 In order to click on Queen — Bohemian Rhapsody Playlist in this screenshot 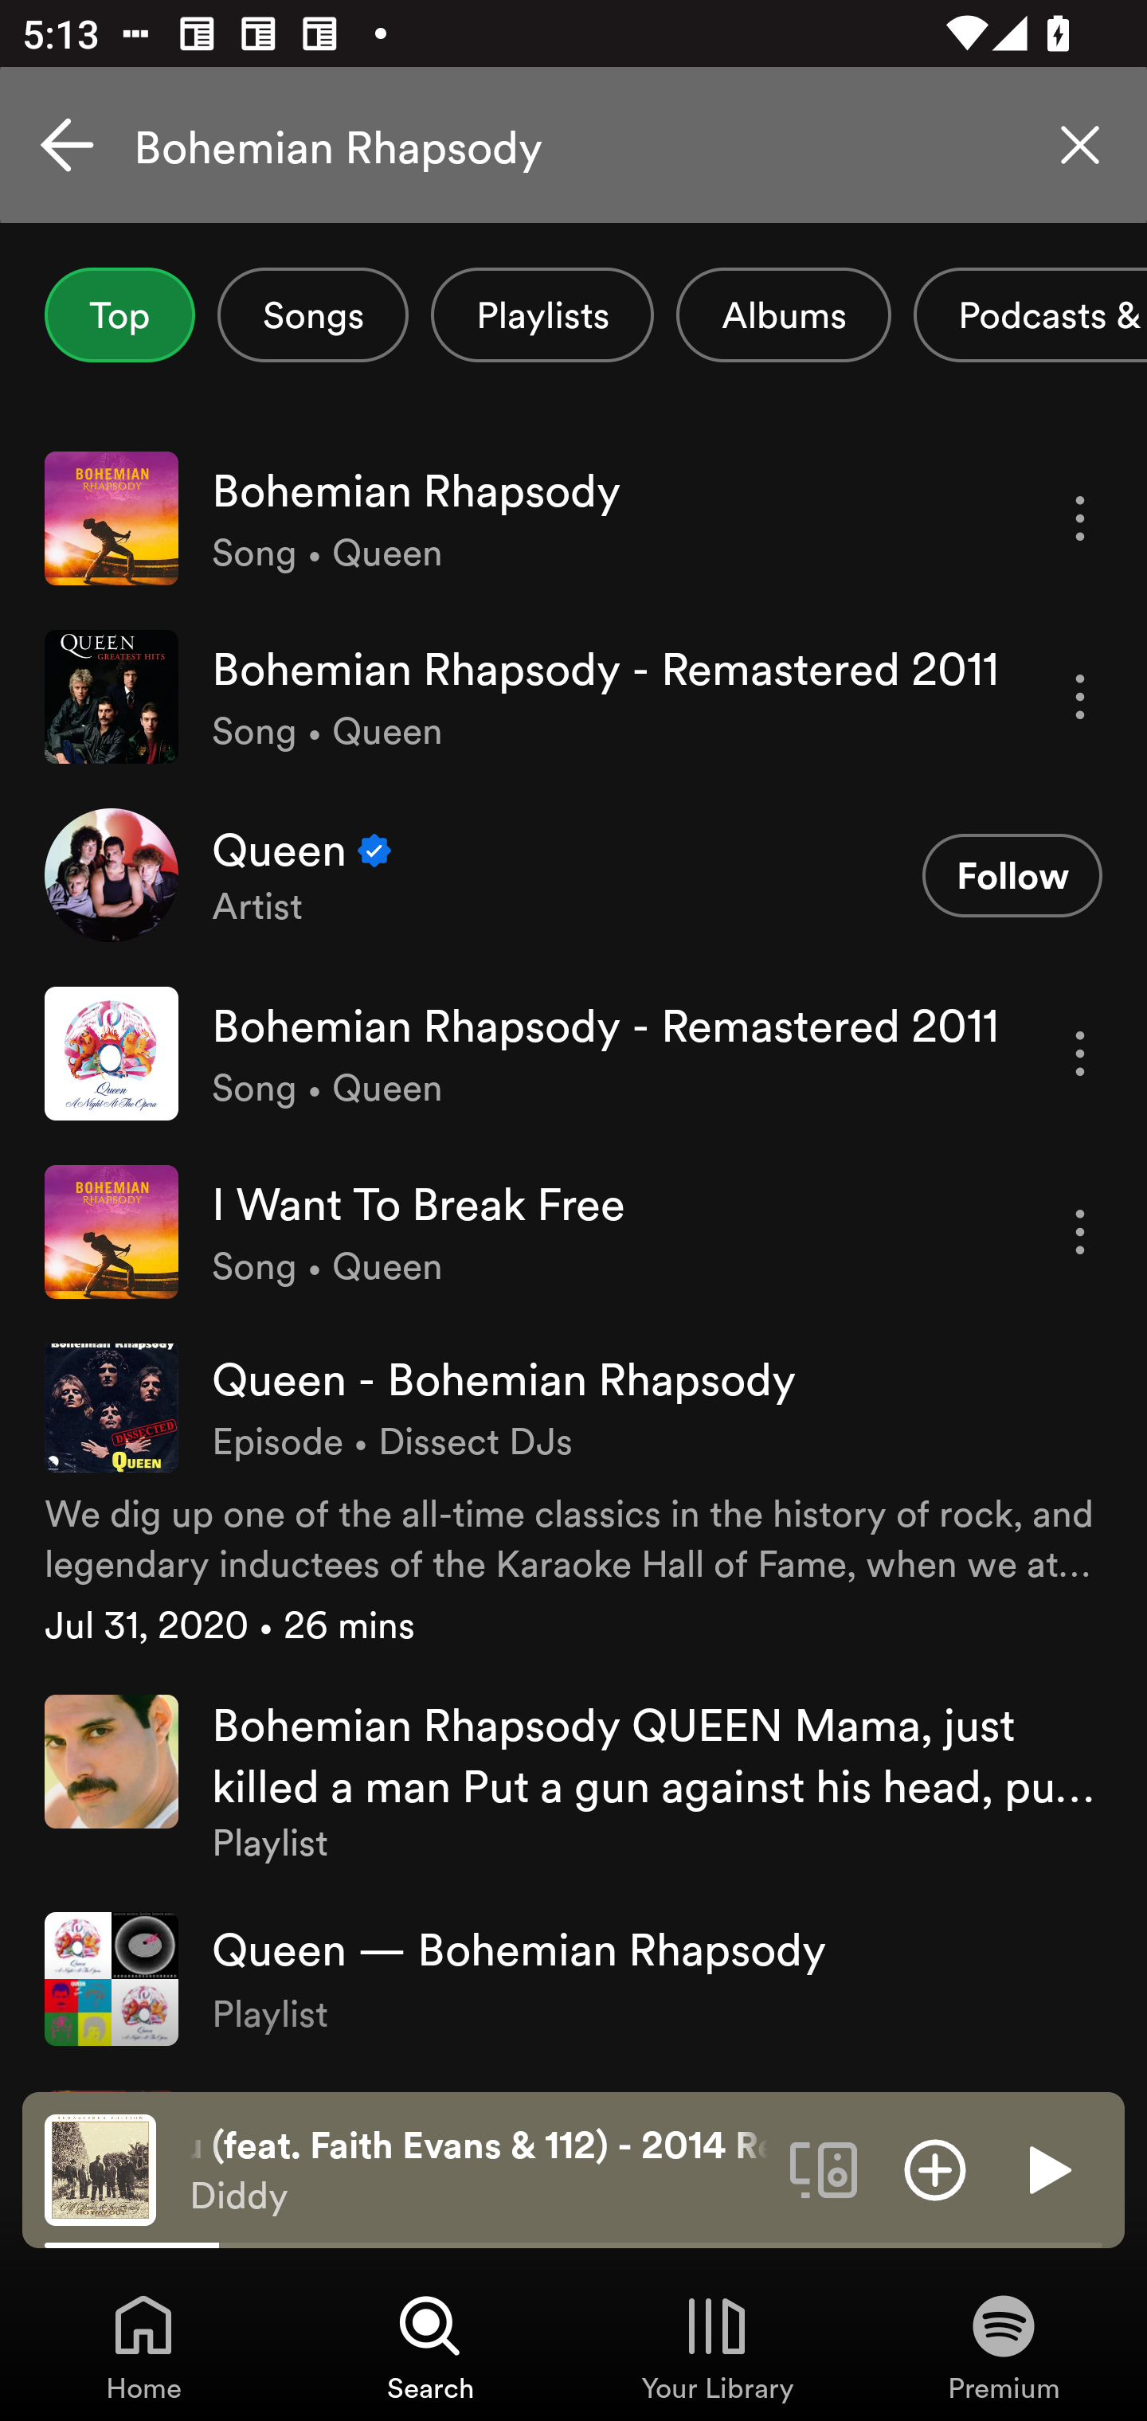, I will do `click(573, 1979)`.